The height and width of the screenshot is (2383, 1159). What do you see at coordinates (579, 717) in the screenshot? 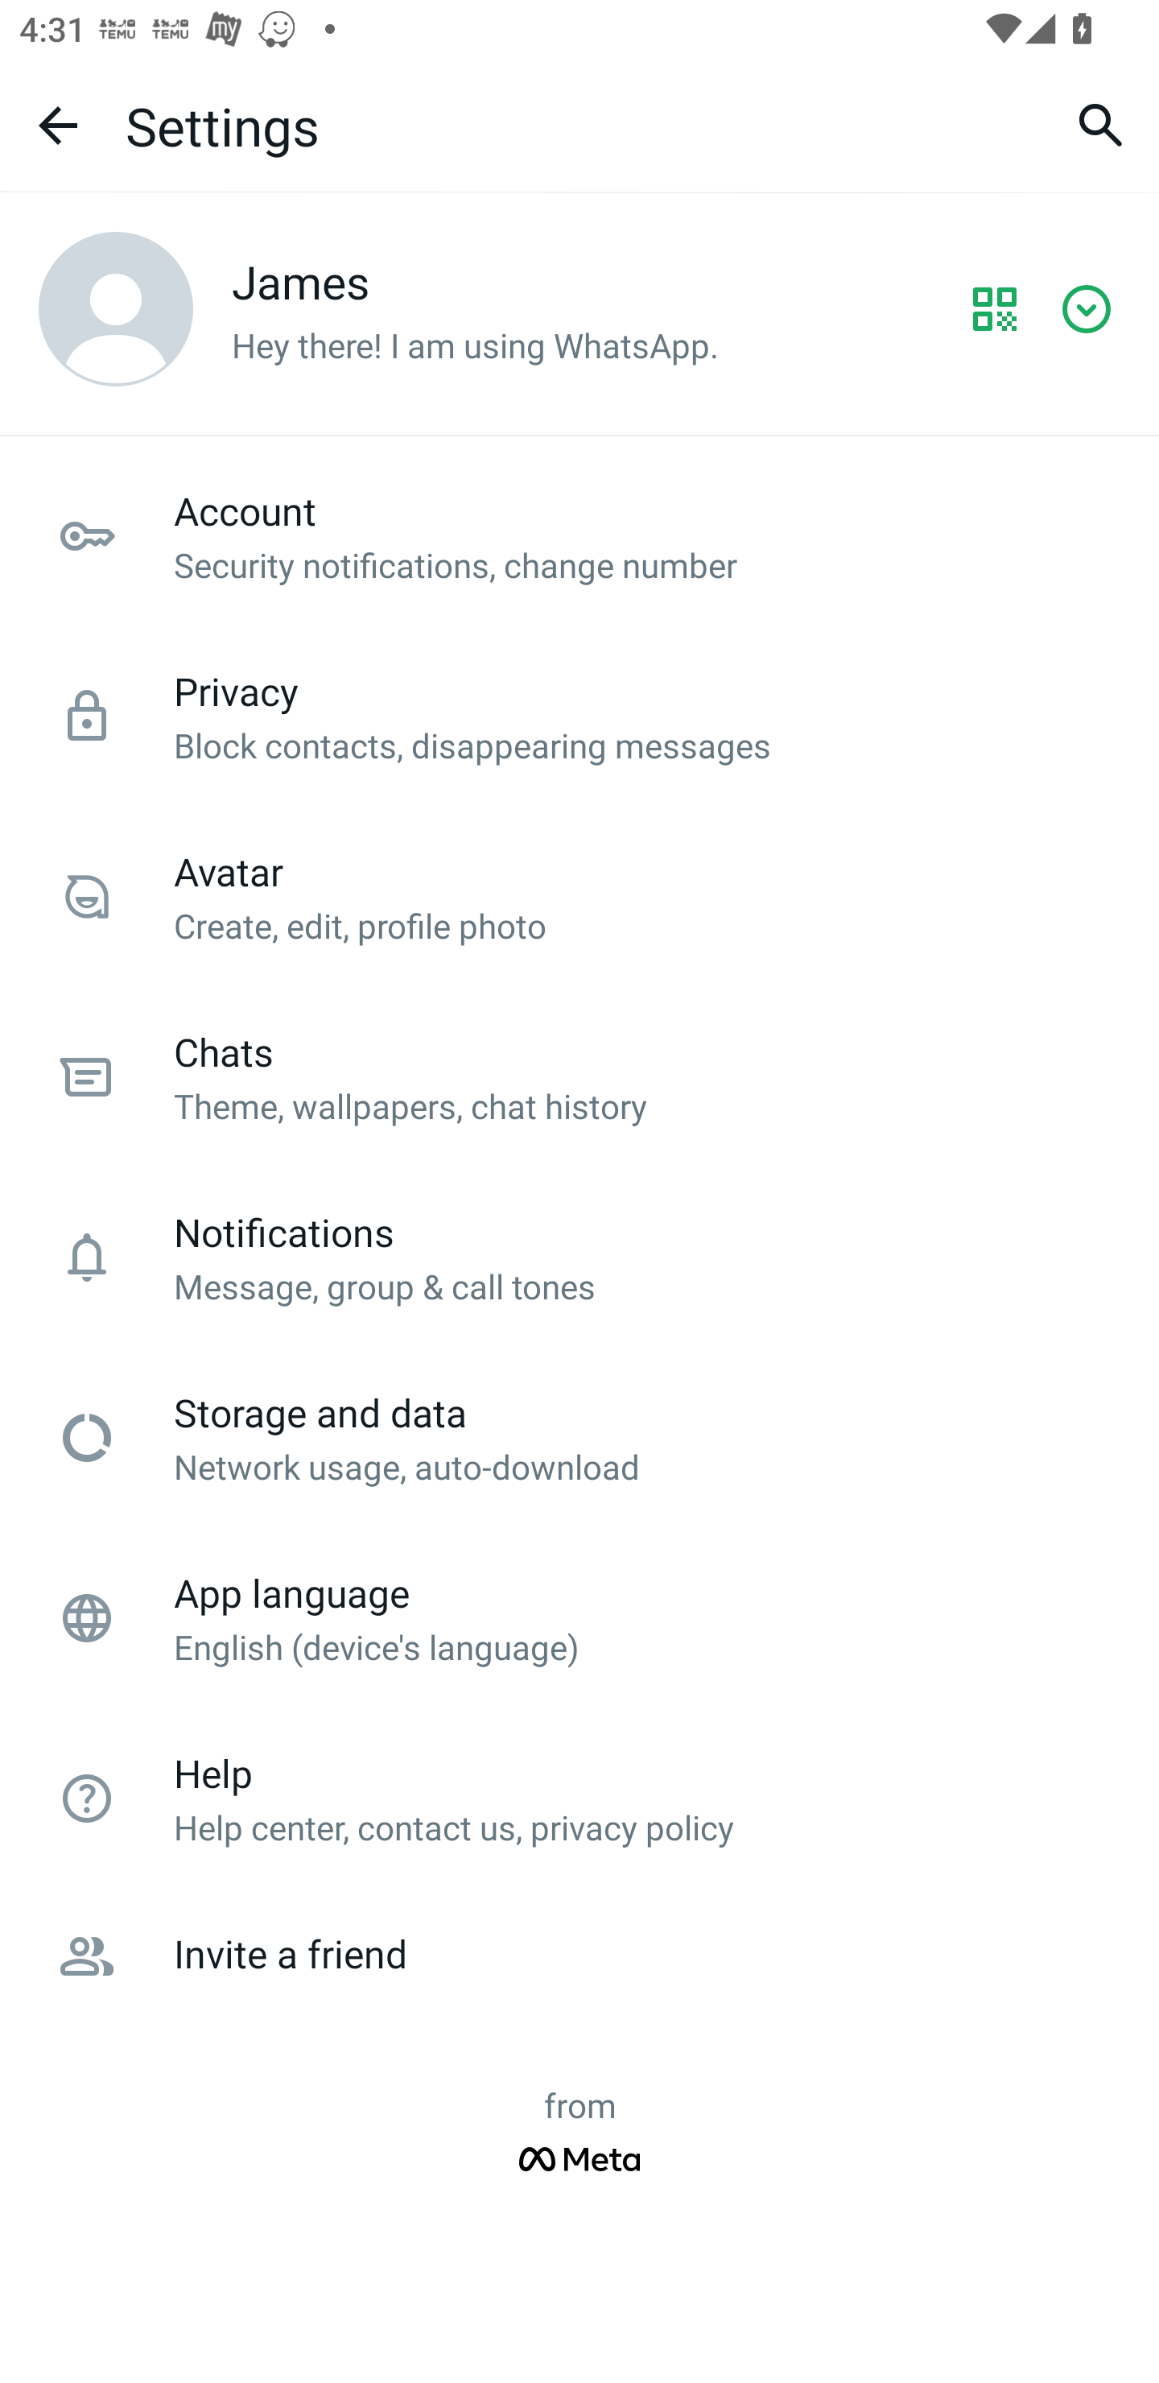
I see `Privacy Block contacts, disappearing messages` at bounding box center [579, 717].